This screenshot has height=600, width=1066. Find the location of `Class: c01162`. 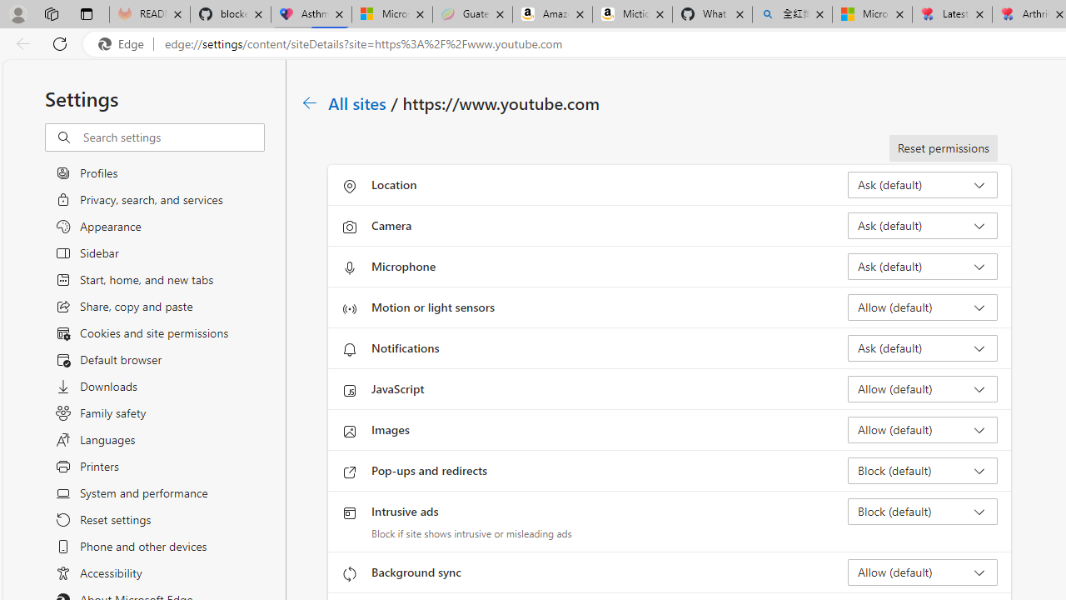

Class: c01162 is located at coordinates (310, 102).